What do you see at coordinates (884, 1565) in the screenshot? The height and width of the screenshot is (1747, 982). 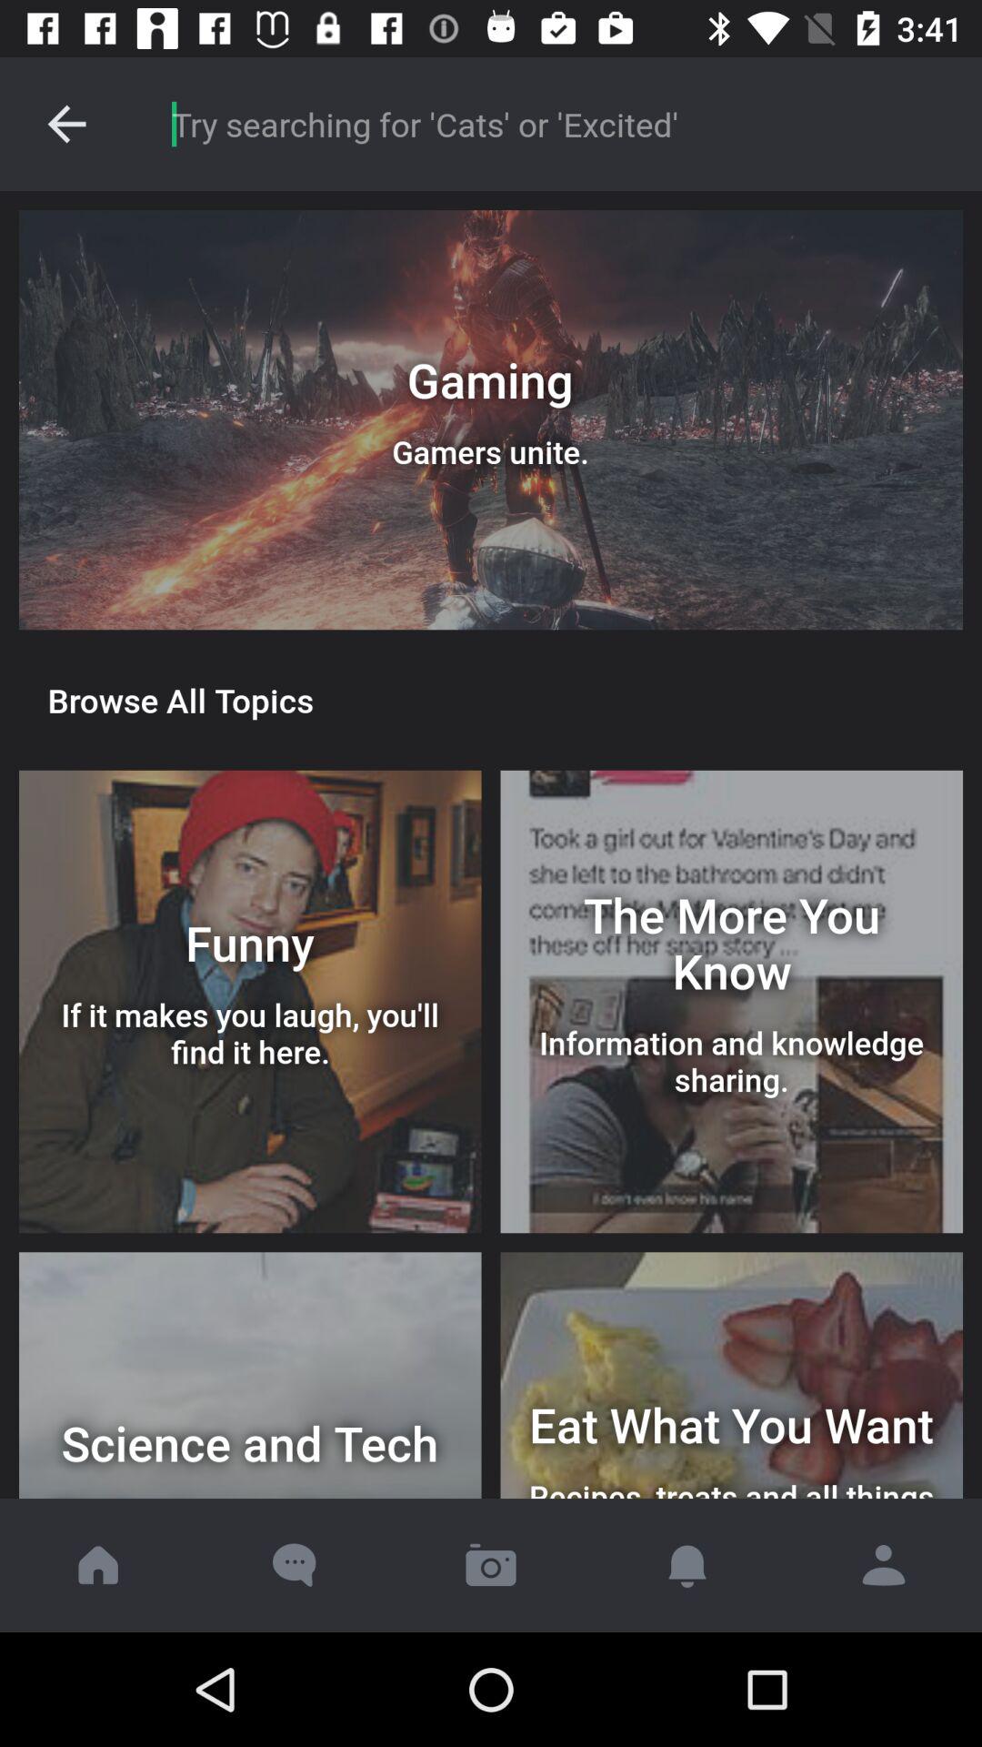 I see `click profile icon` at bounding box center [884, 1565].